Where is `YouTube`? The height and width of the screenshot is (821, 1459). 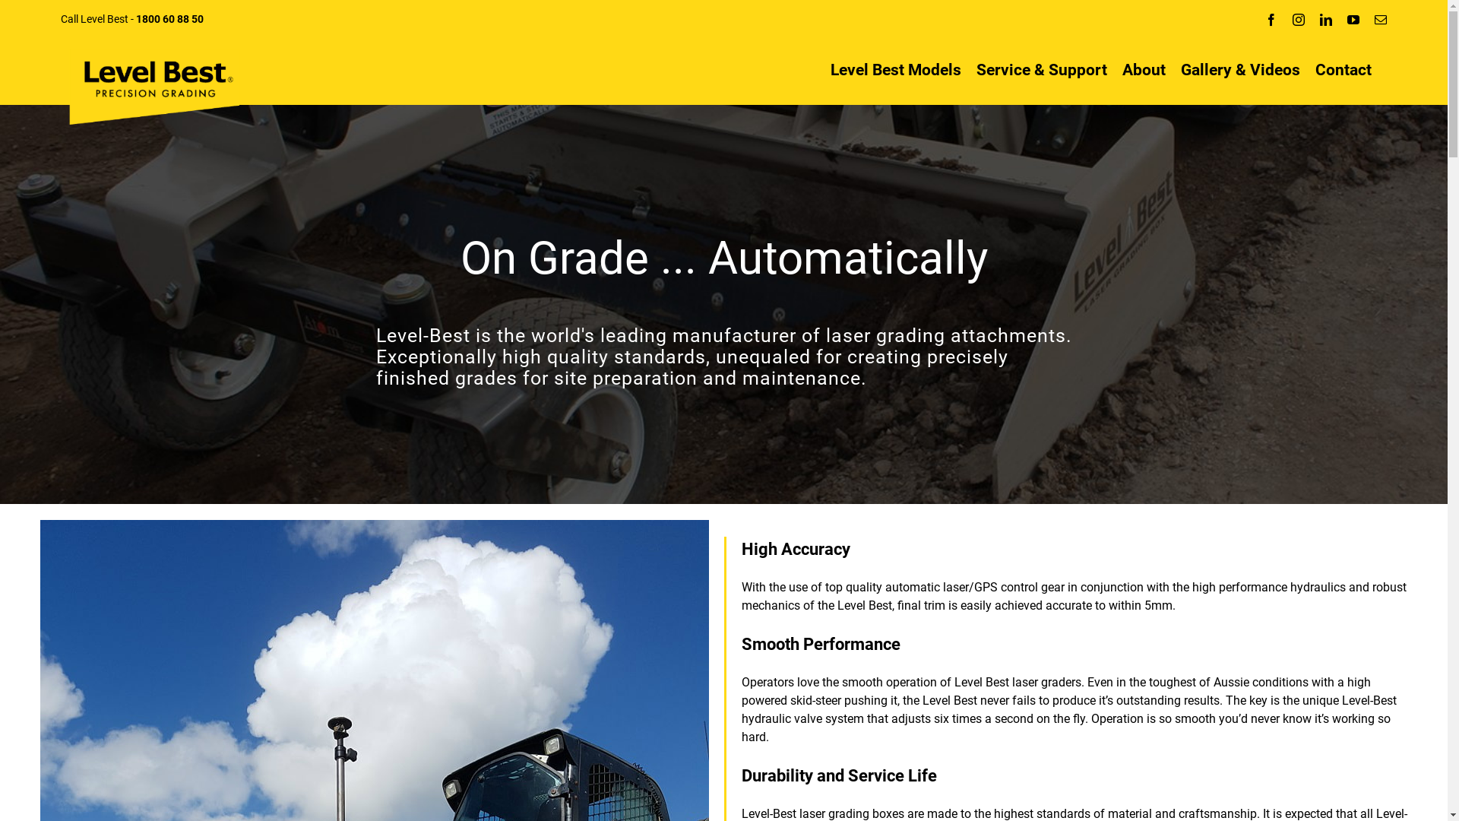
YouTube is located at coordinates (1353, 20).